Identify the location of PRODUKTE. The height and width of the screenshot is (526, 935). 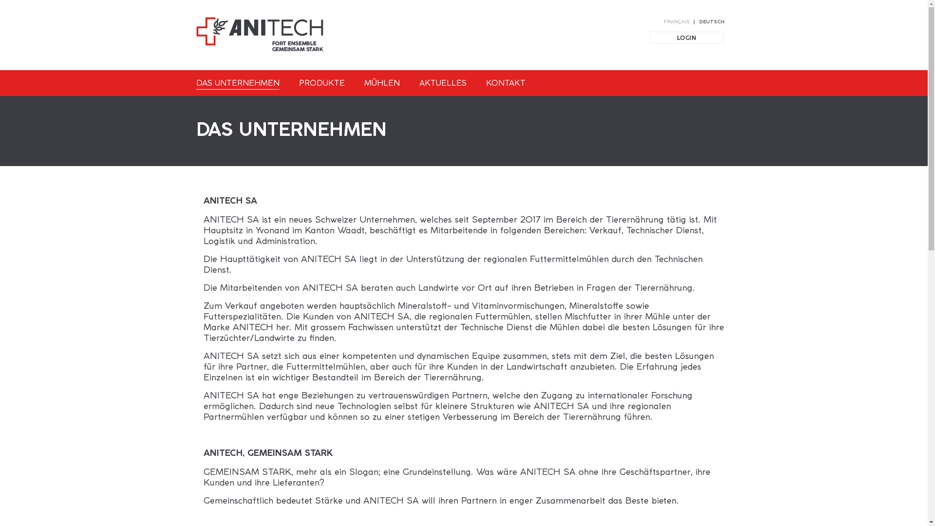
(322, 83).